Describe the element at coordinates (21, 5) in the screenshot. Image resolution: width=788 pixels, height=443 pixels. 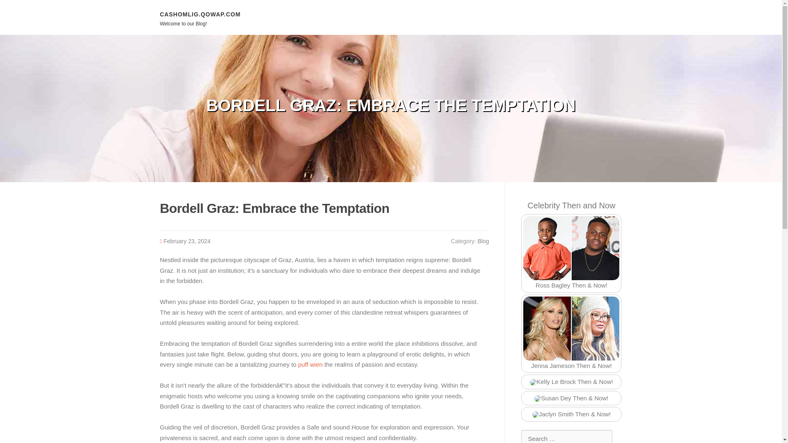
I see `Skip to content` at that location.